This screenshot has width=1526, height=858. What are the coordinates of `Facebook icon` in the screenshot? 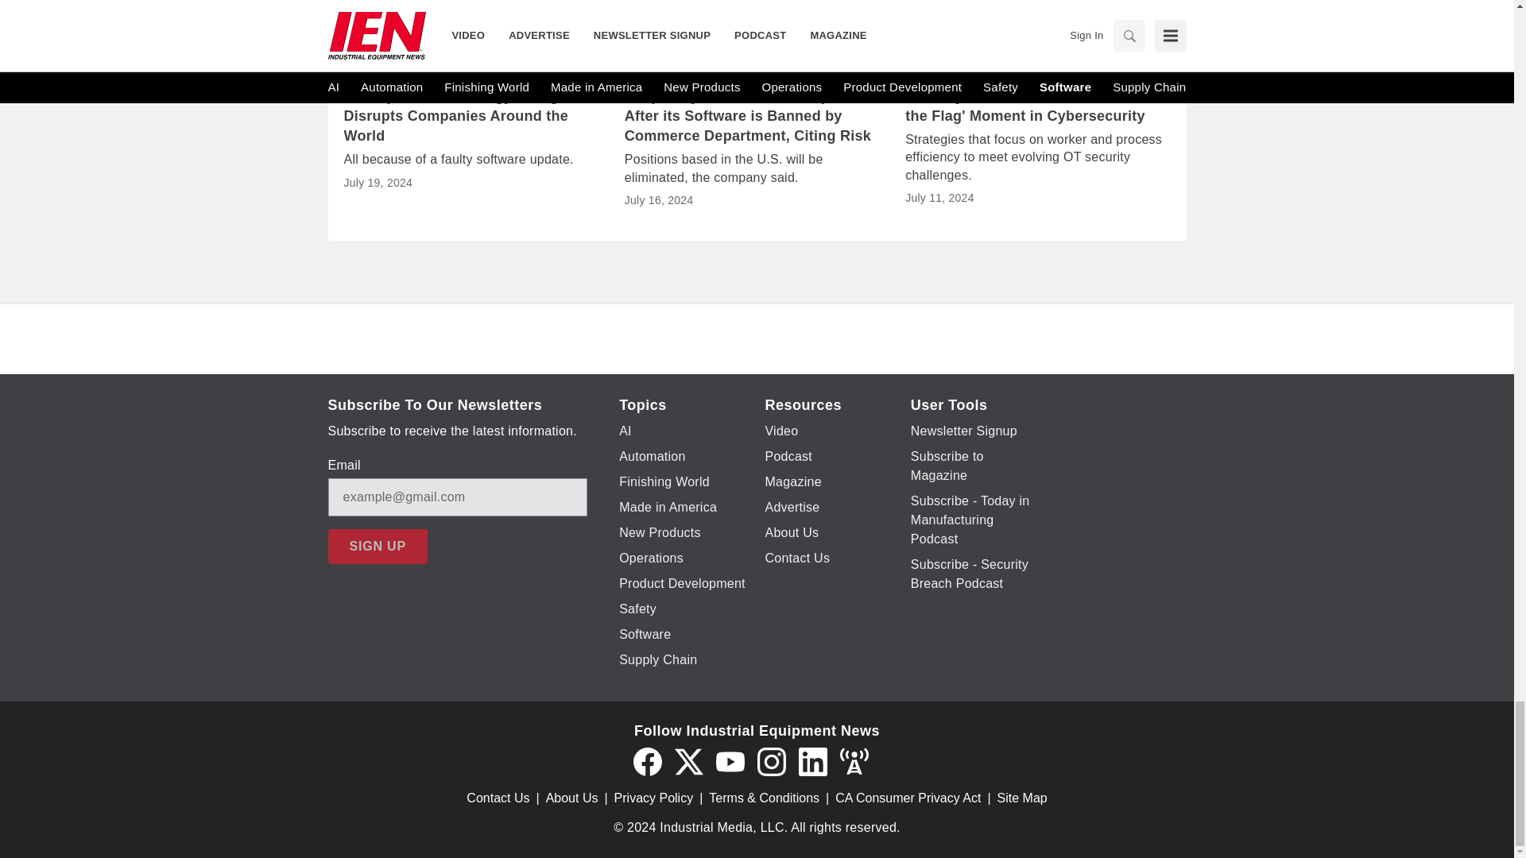 It's located at (647, 761).